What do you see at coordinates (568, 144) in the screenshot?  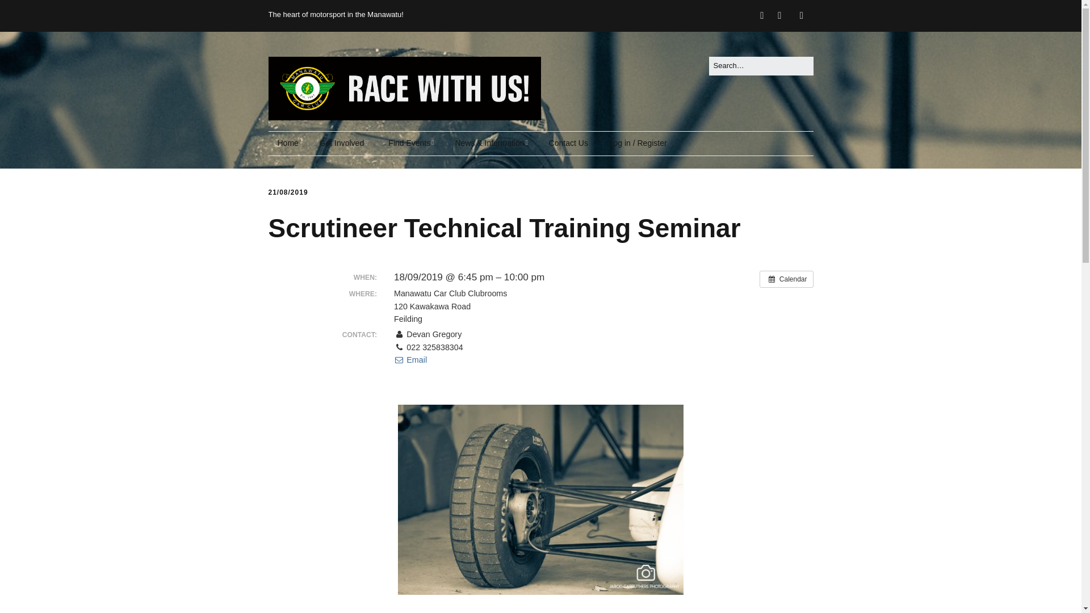 I see `Contact Us` at bounding box center [568, 144].